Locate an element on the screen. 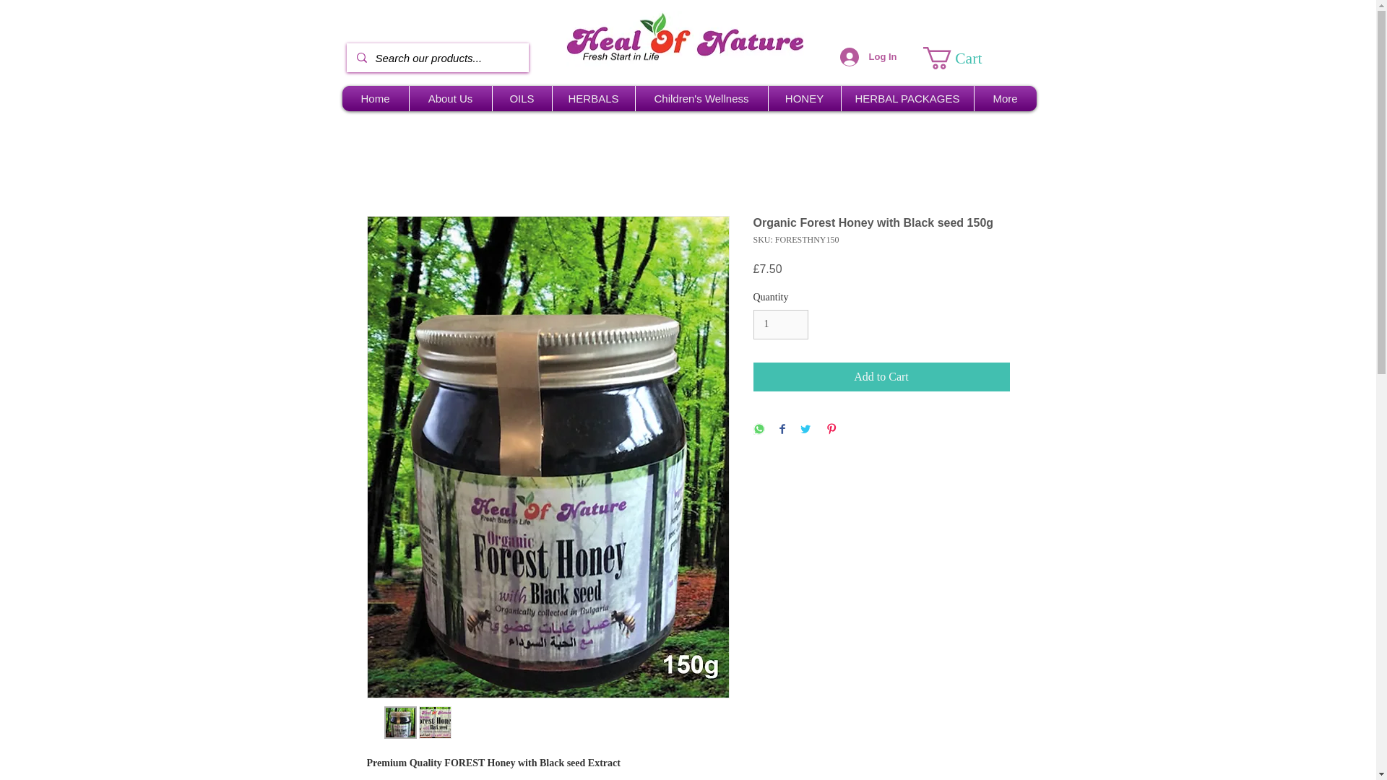  Children's Wellness is located at coordinates (701, 98).